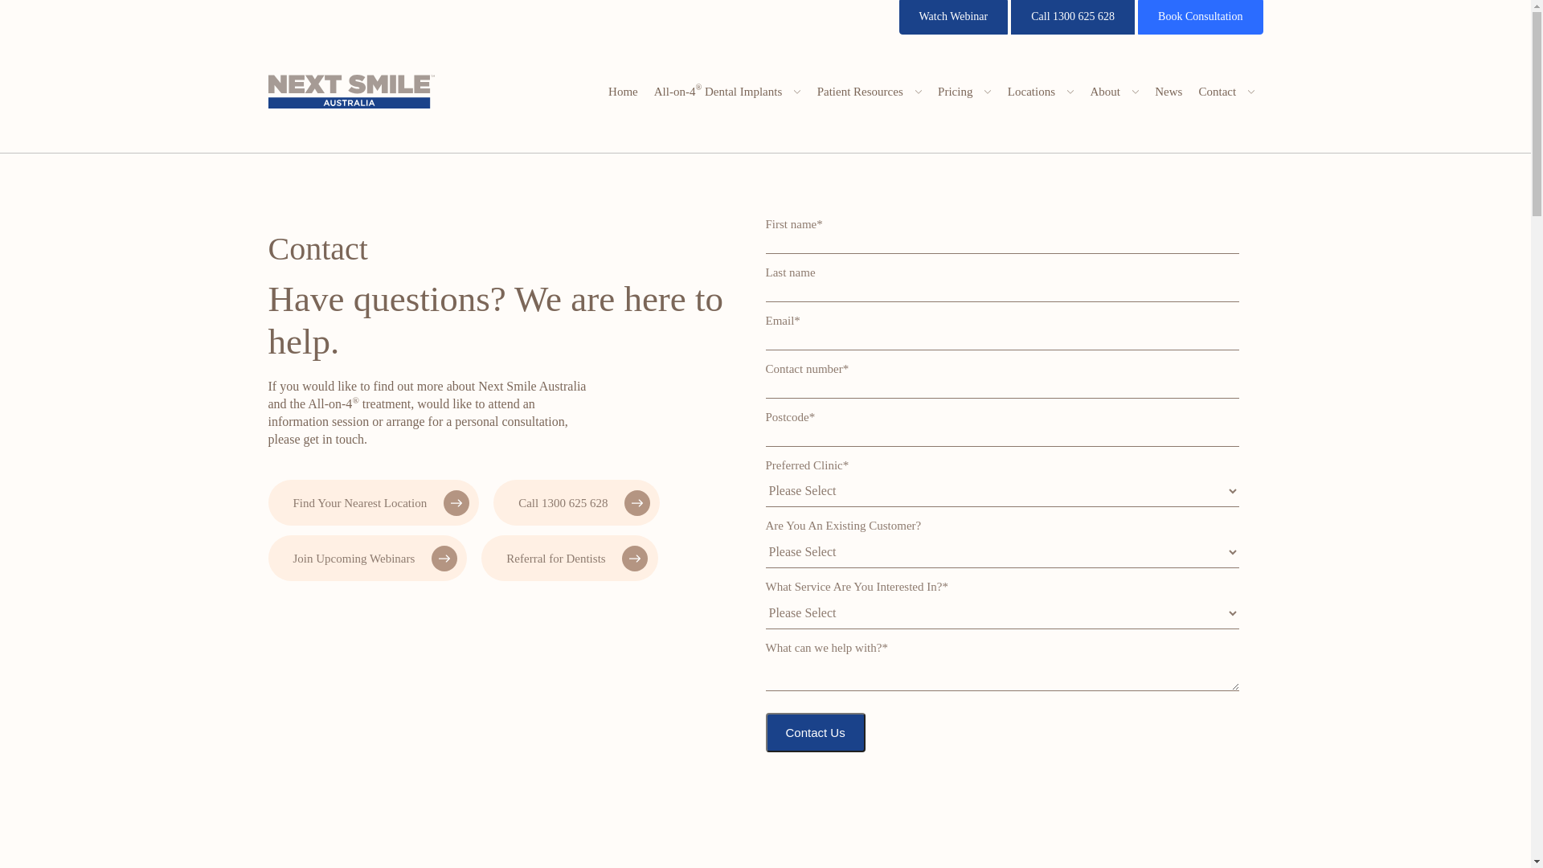 This screenshot has width=1543, height=868. What do you see at coordinates (870, 92) in the screenshot?
I see `Patient Resources` at bounding box center [870, 92].